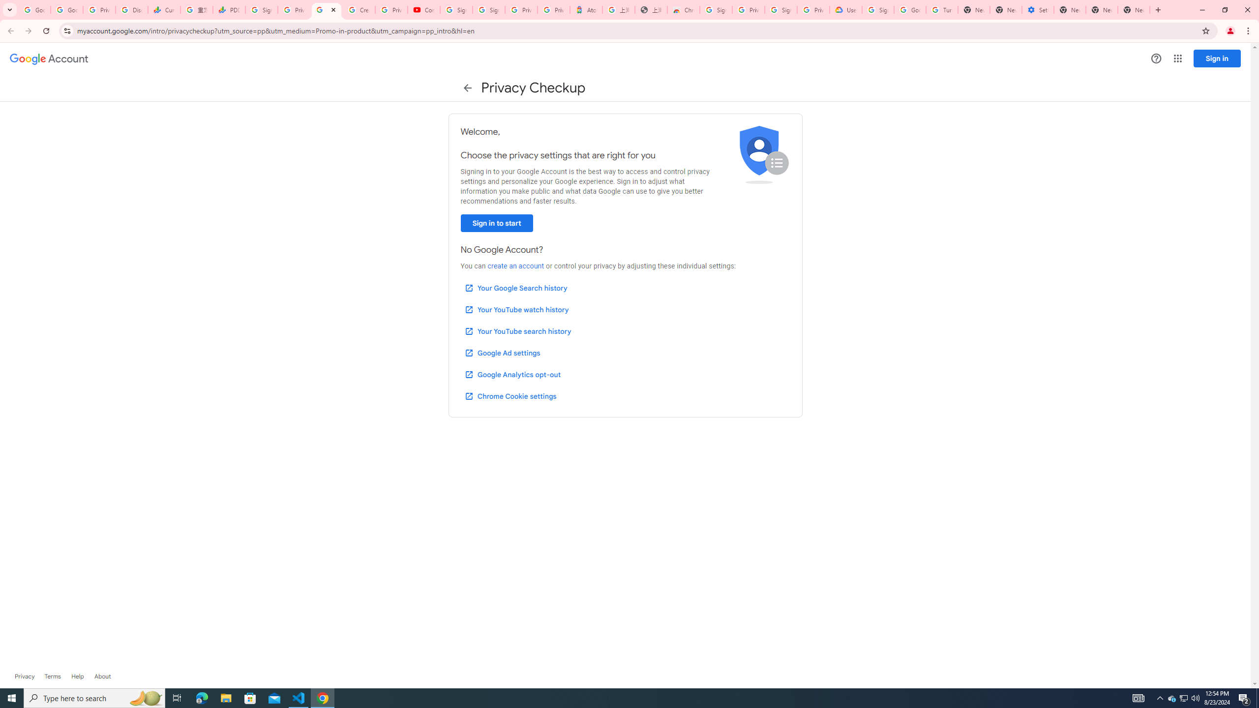  Describe the element at coordinates (502, 353) in the screenshot. I see `Google Ad settings` at that location.